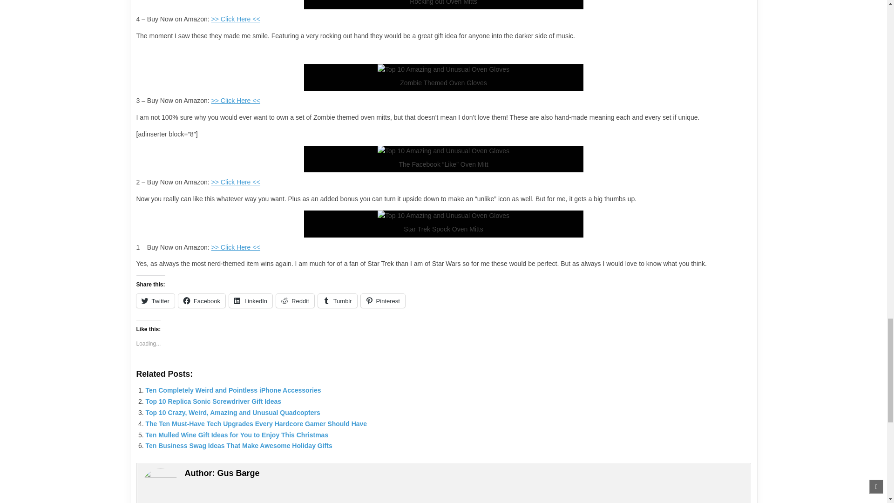  Describe the element at coordinates (233, 390) in the screenshot. I see `Ten Completely Weird and Pointless iPhone Accessories` at that location.